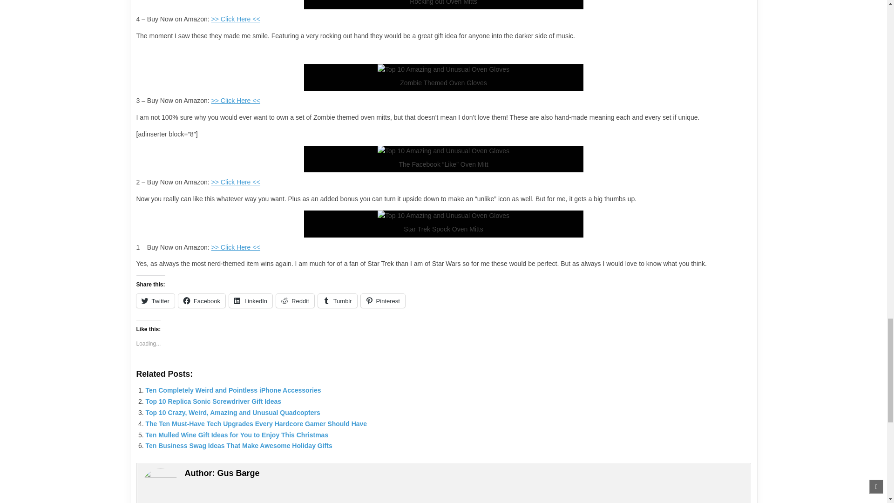  Describe the element at coordinates (233, 390) in the screenshot. I see `Ten Completely Weird and Pointless iPhone Accessories` at that location.